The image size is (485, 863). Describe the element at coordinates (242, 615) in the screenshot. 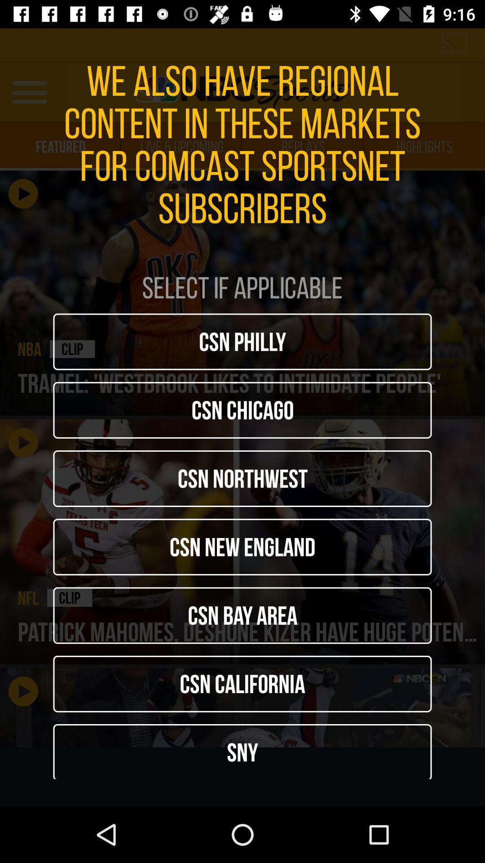

I see `open csn bay area item` at that location.